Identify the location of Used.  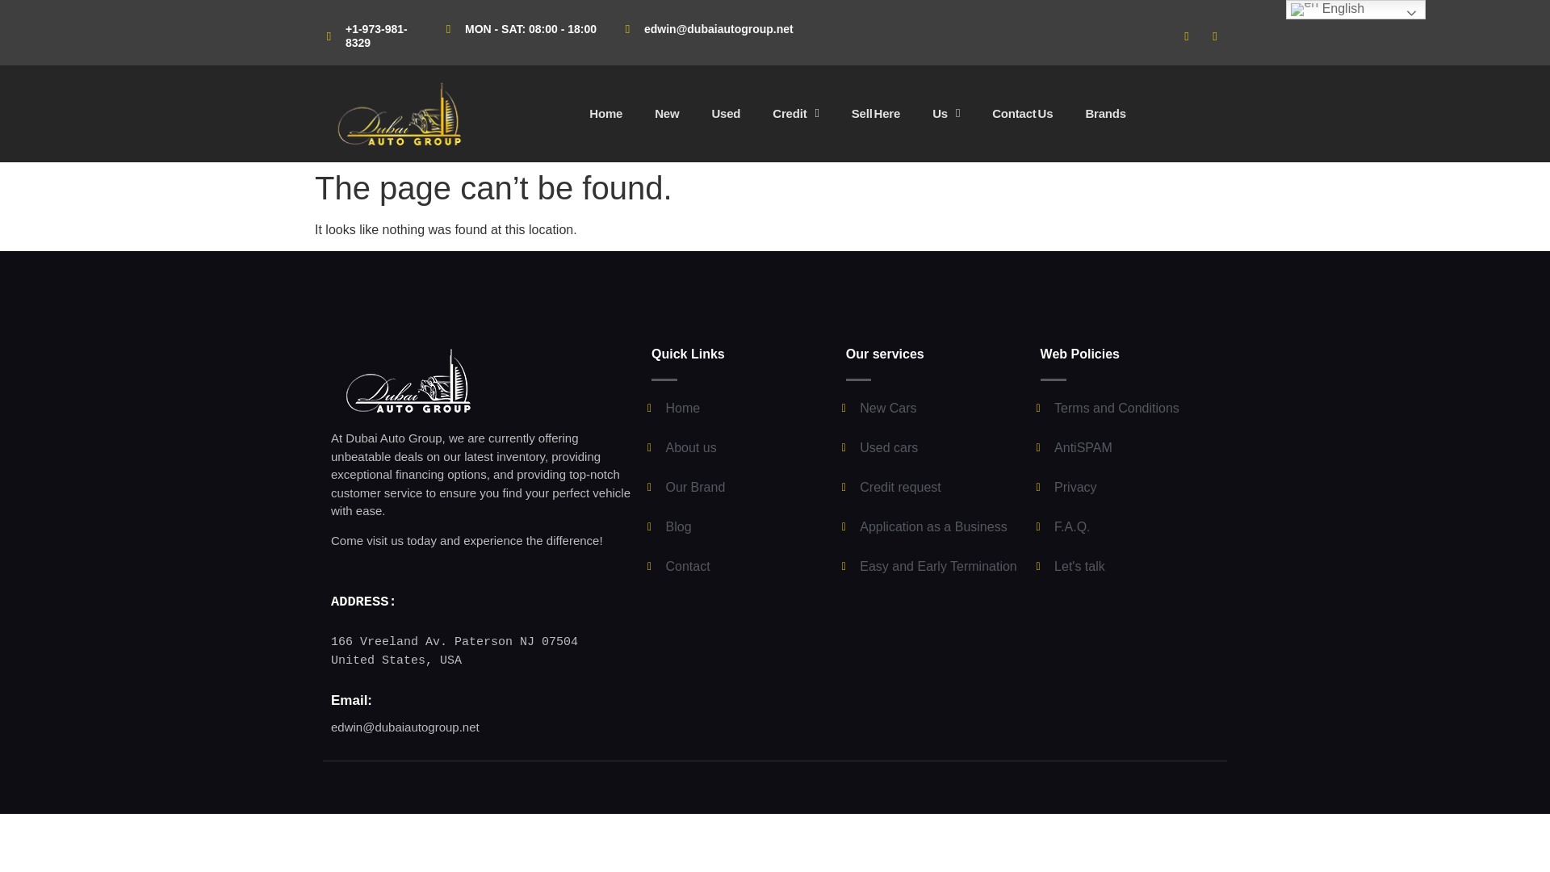
(725, 113).